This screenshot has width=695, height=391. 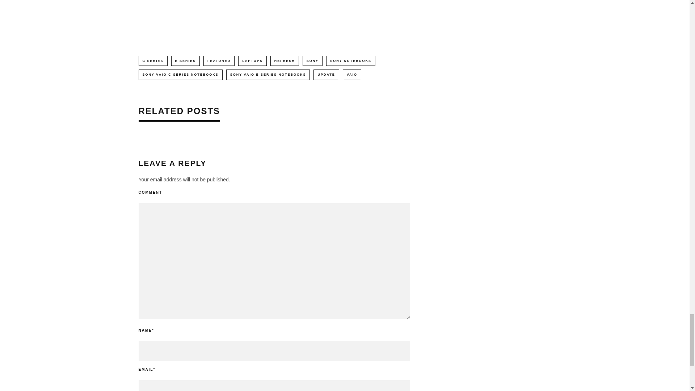 What do you see at coordinates (313, 61) in the screenshot?
I see `SONY` at bounding box center [313, 61].